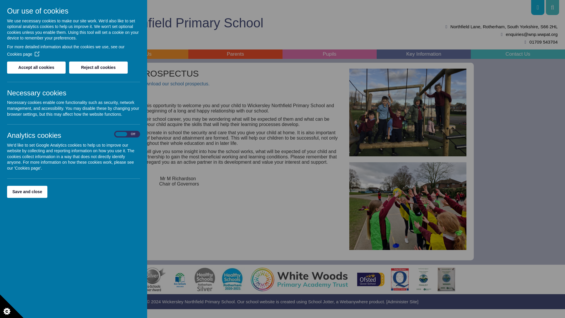 The height and width of the screenshot is (318, 565). What do you see at coordinates (154, 84) in the screenshot?
I see `Please click here to download our school prospectus.` at bounding box center [154, 84].